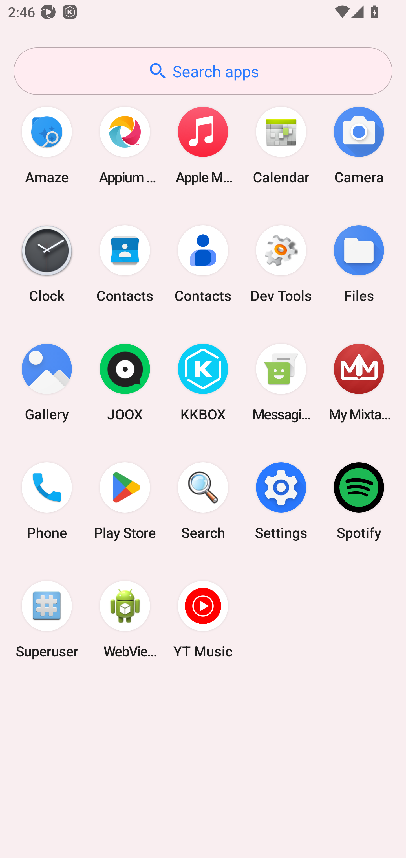 The width and height of the screenshot is (406, 858). What do you see at coordinates (203, 501) in the screenshot?
I see `Search` at bounding box center [203, 501].